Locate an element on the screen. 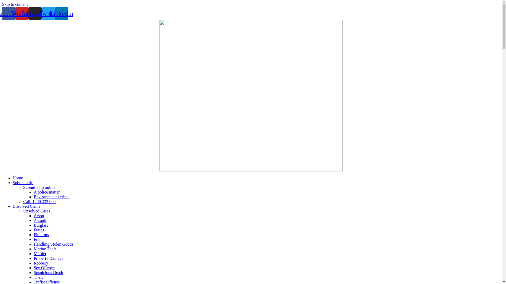 The image size is (506, 284). Fraud is located at coordinates (38, 239).